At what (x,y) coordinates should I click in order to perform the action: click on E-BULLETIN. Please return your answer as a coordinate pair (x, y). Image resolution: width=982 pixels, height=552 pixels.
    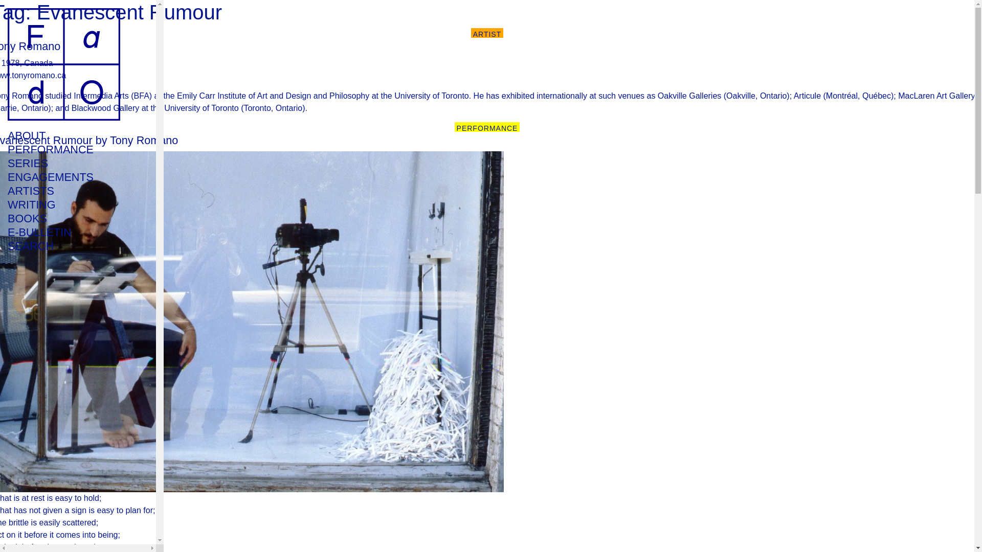
    Looking at the image, I should click on (63, 232).